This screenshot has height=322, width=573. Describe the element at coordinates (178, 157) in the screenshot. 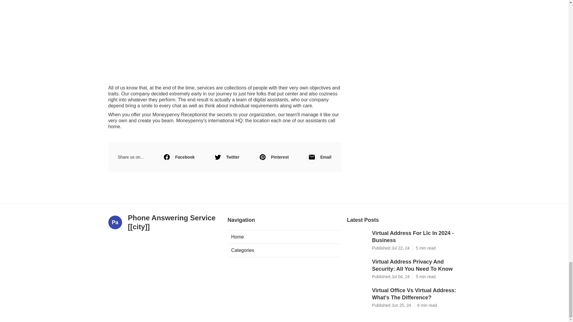

I see `Facebook` at that location.